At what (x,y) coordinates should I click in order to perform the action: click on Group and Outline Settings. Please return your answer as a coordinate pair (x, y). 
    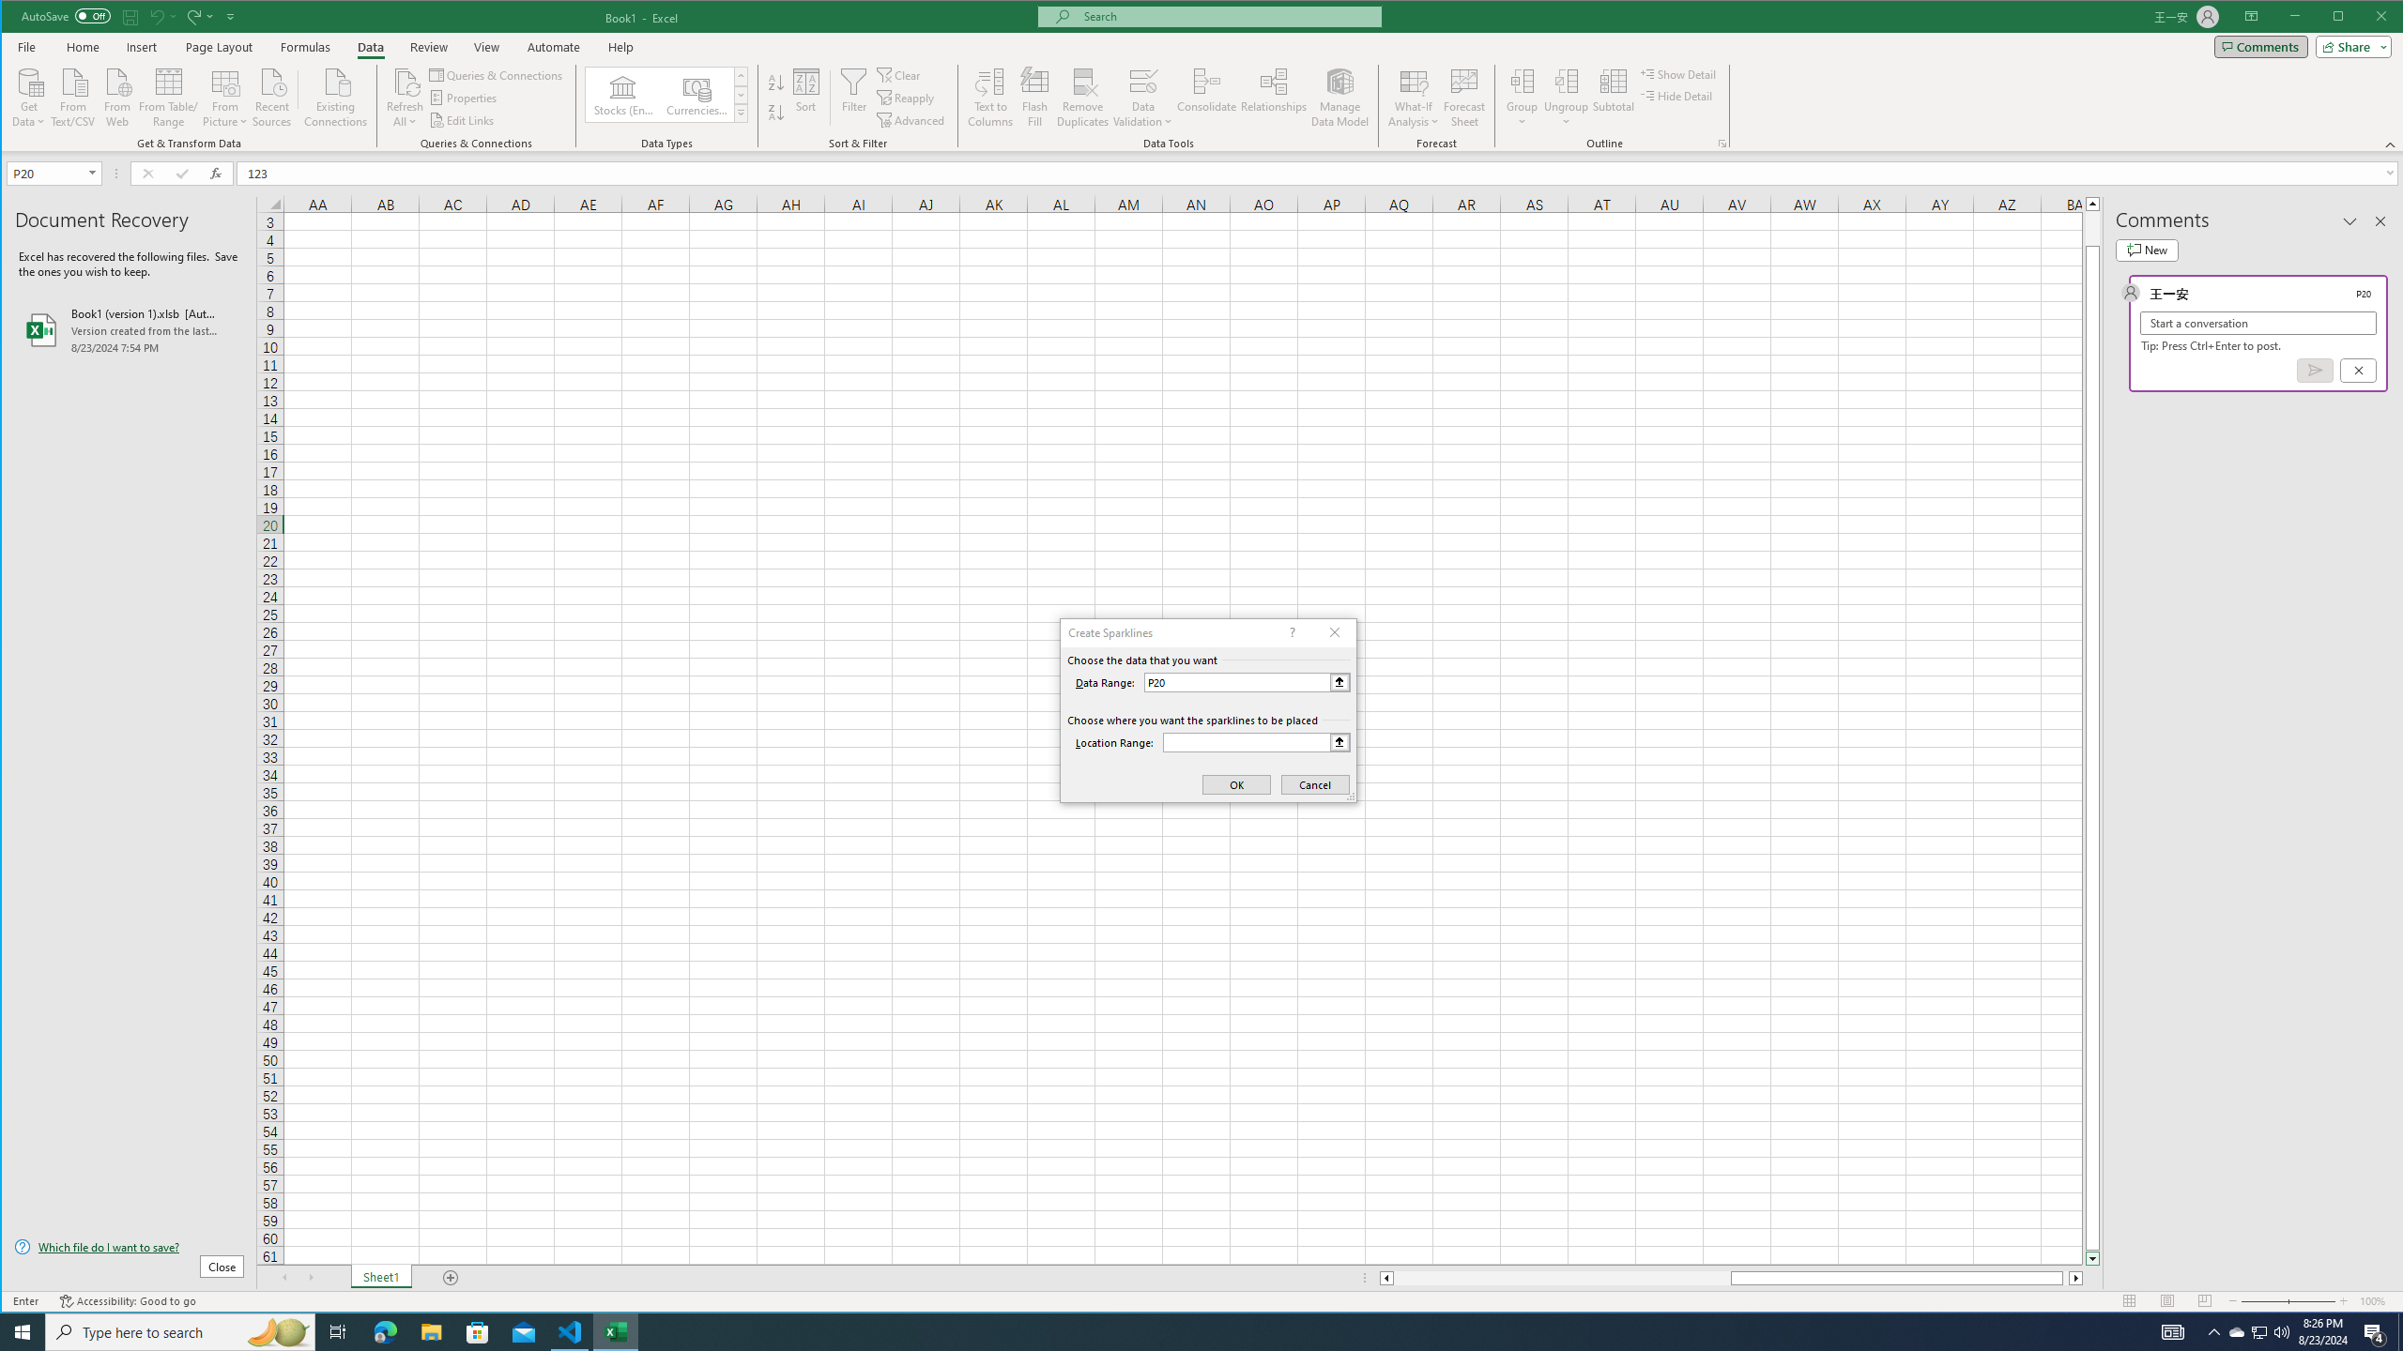
    Looking at the image, I should click on (1722, 144).